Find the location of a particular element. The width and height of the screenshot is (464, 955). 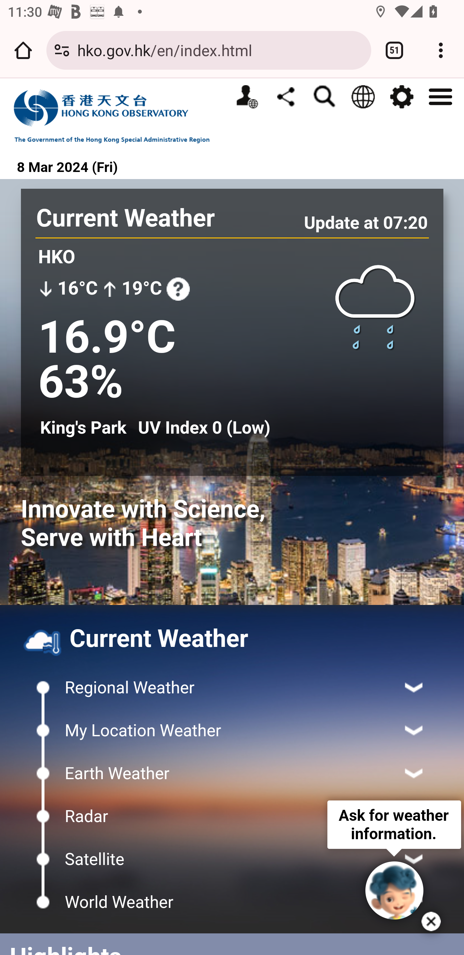

Hong Kong Observatory is located at coordinates (117, 116).